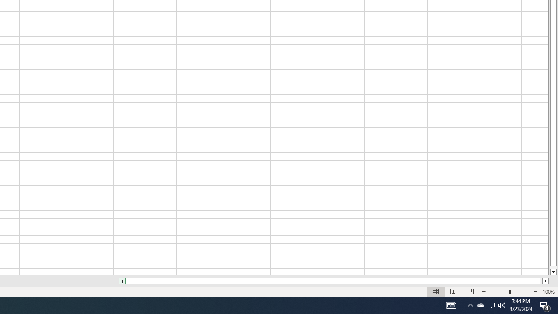 The width and height of the screenshot is (558, 314). Describe the element at coordinates (553, 272) in the screenshot. I see `Line down` at that location.